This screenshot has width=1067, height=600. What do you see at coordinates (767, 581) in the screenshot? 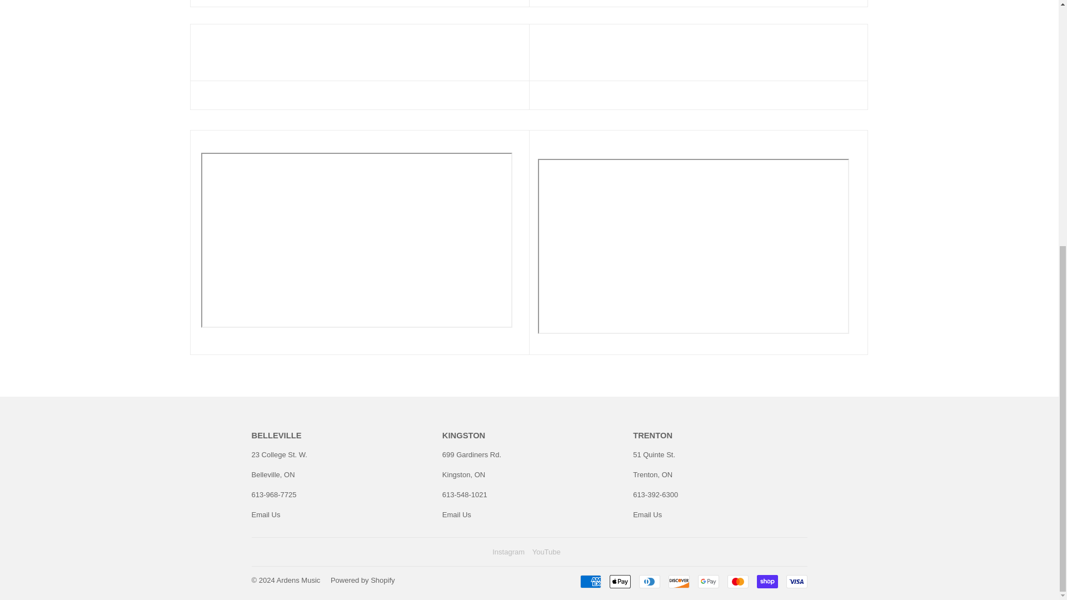
I see `Shop Pay` at bounding box center [767, 581].